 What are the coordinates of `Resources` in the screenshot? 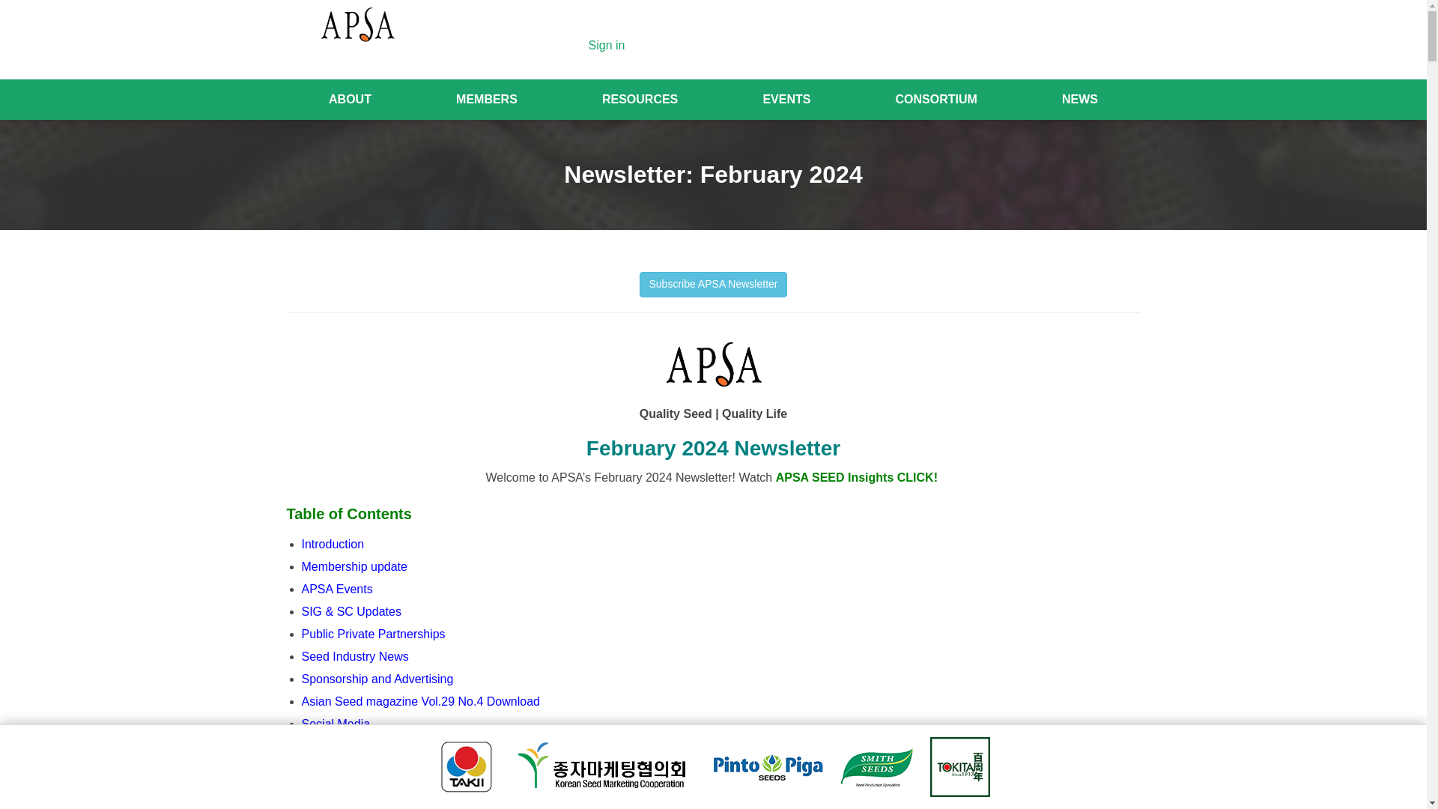 It's located at (640, 99).